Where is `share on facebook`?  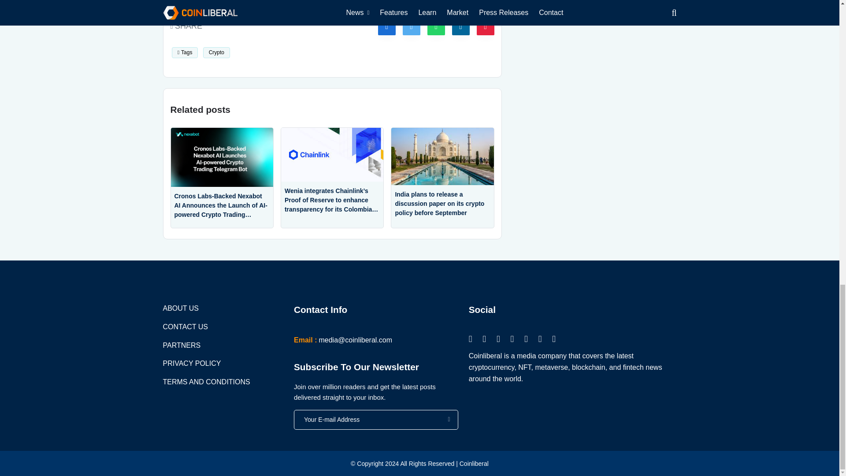 share on facebook is located at coordinates (387, 26).